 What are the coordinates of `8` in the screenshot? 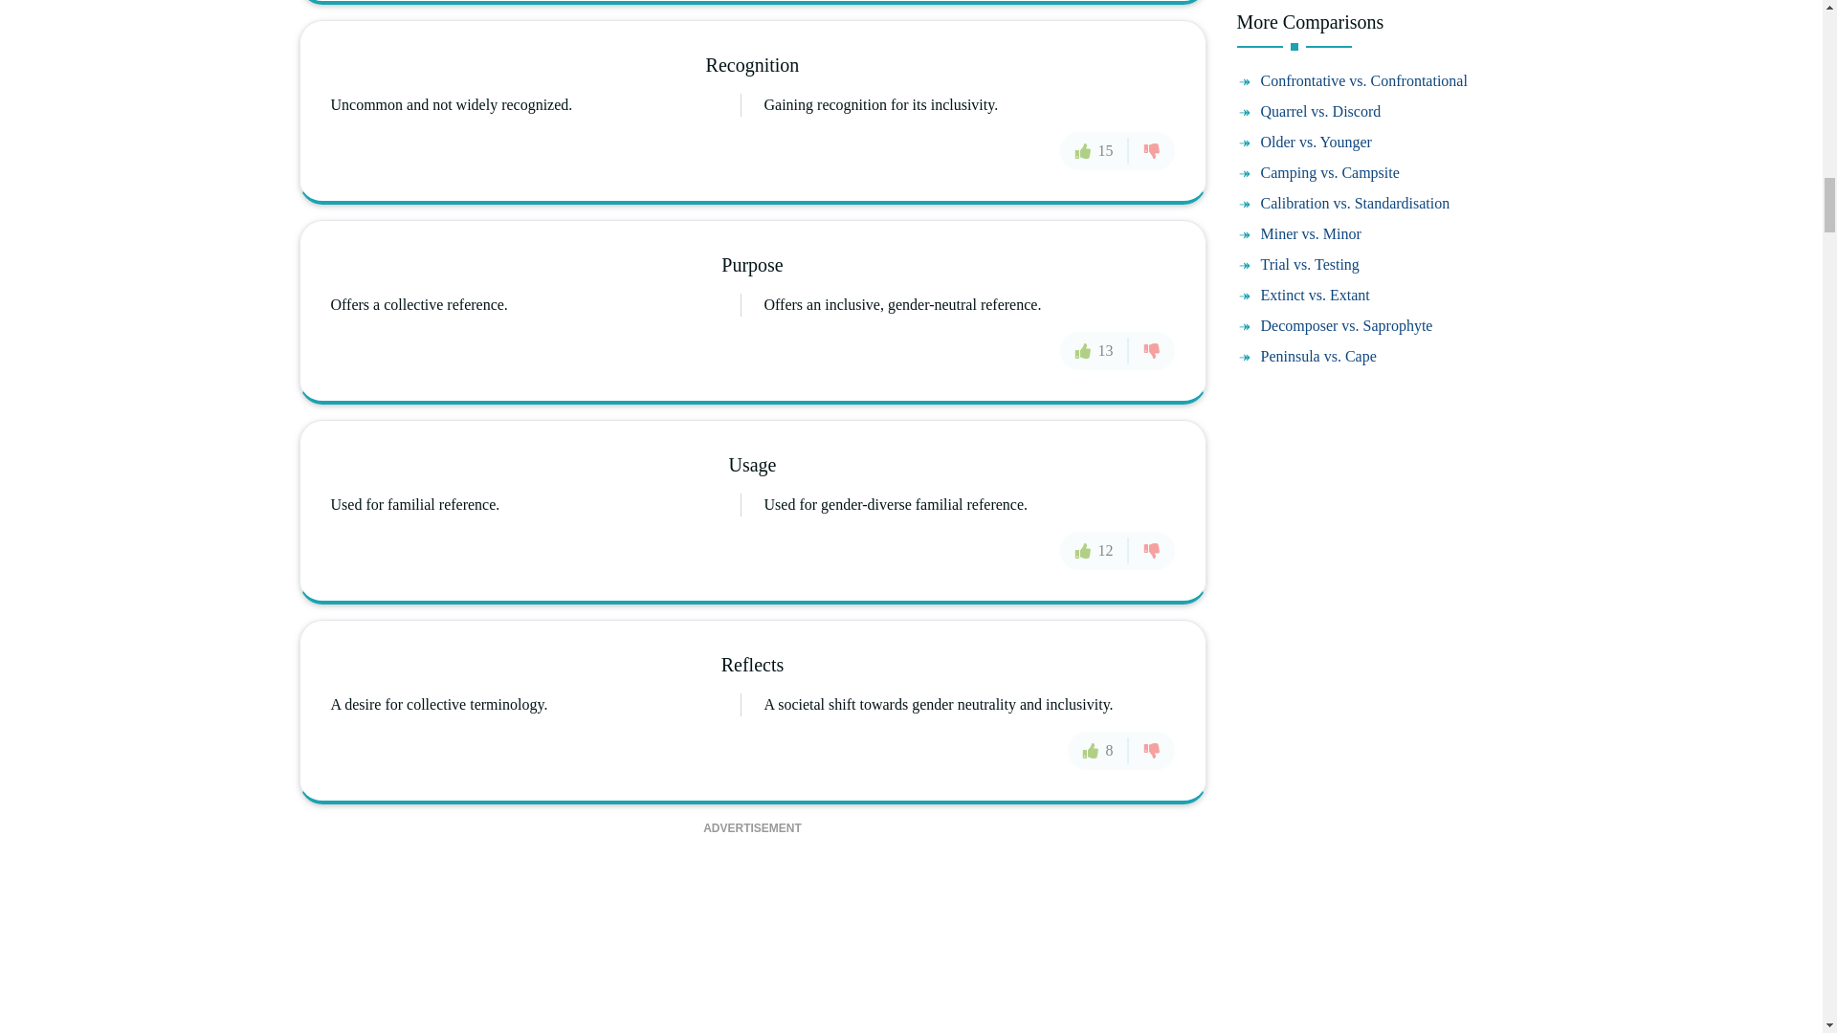 It's located at (1098, 749).